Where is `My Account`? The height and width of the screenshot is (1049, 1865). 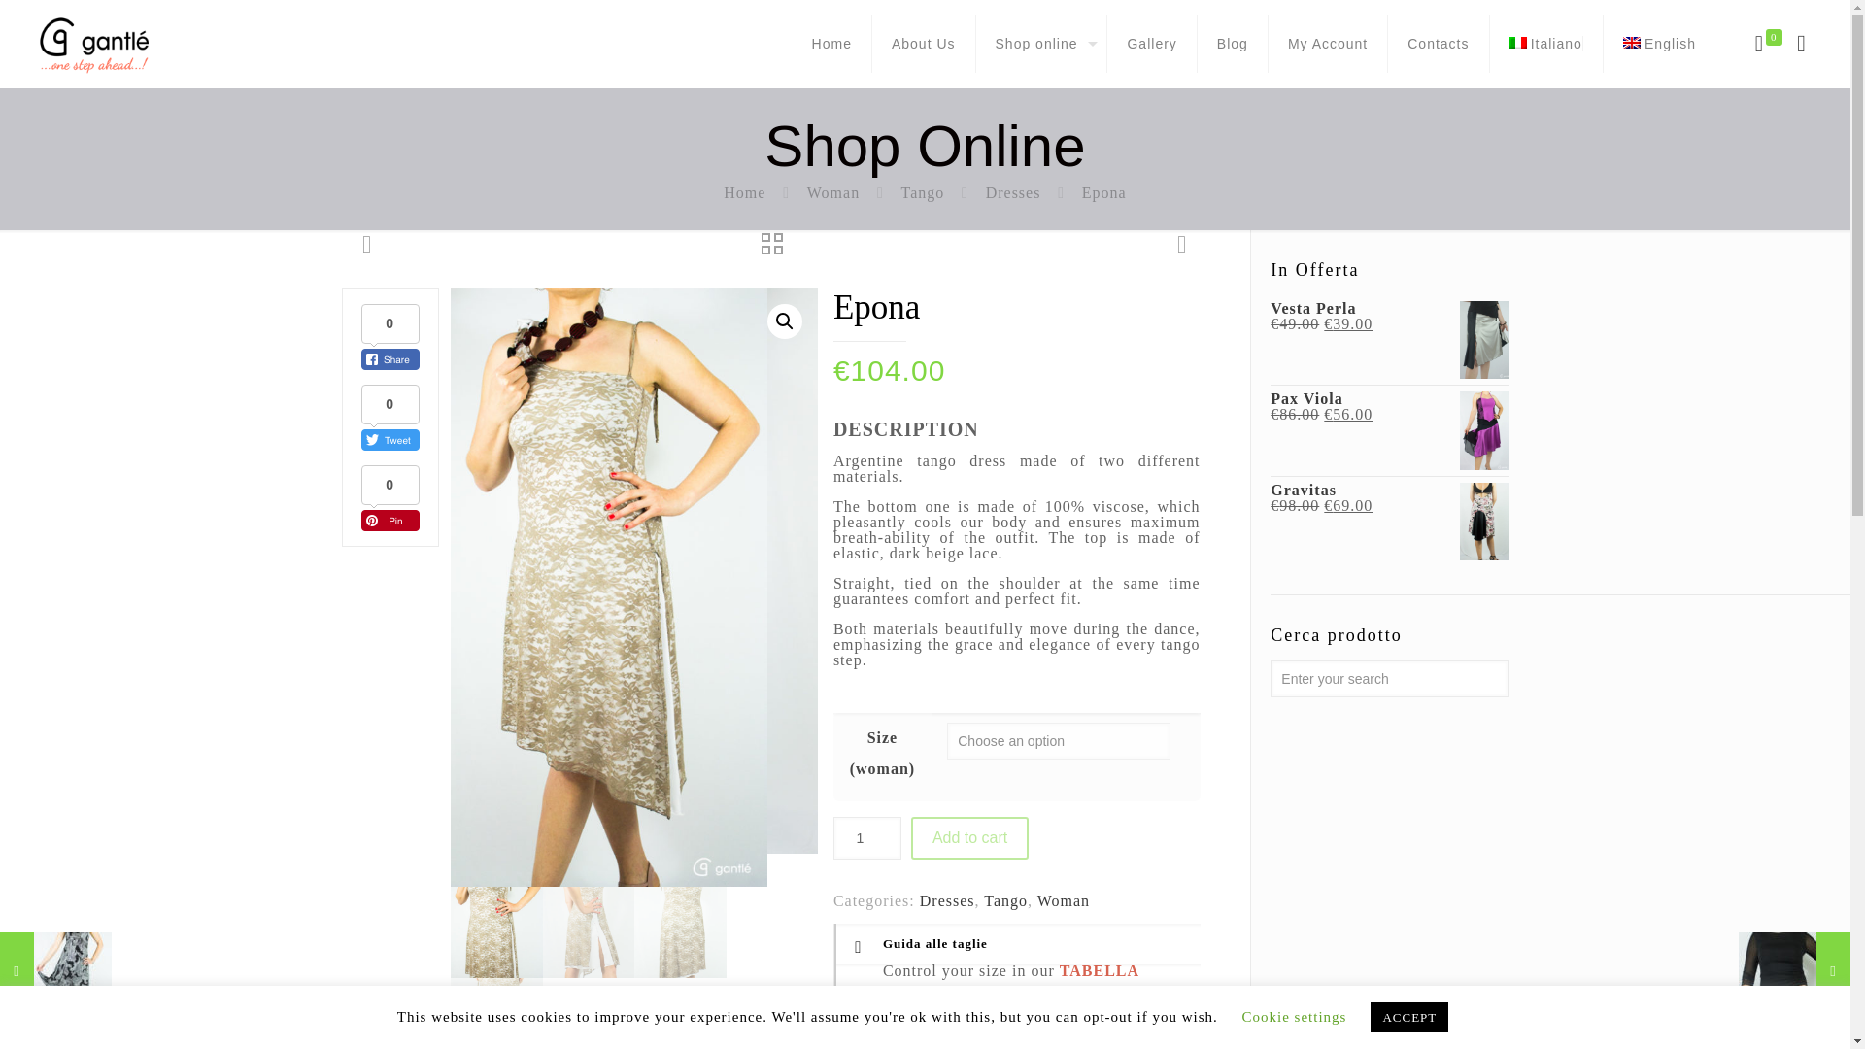 My Account is located at coordinates (1327, 43).